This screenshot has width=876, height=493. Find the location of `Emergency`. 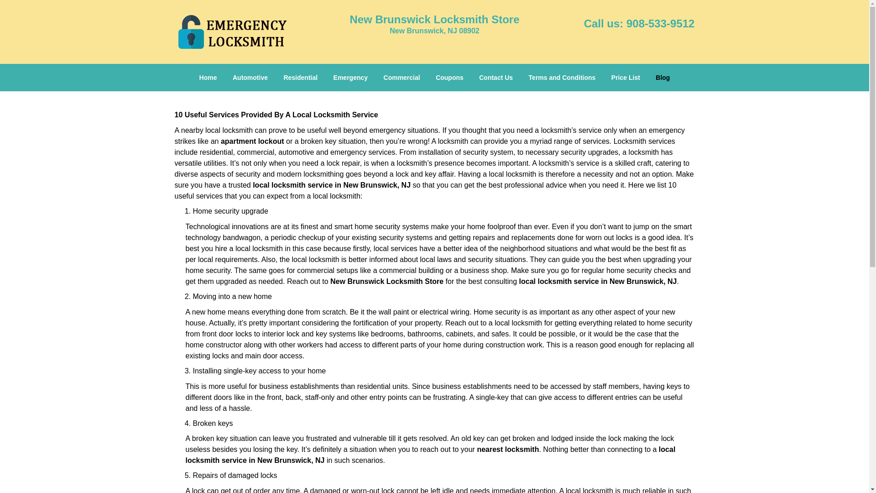

Emergency is located at coordinates (350, 78).